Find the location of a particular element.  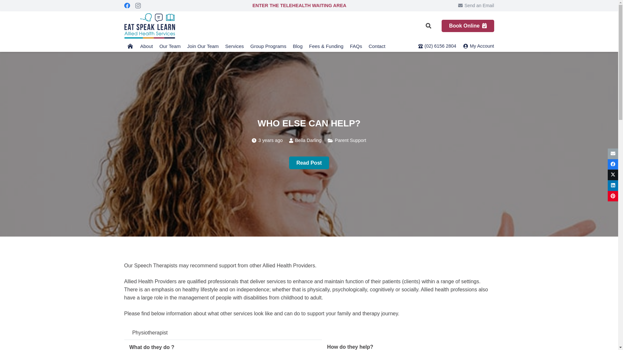

Join Our Team is located at coordinates (203, 46).